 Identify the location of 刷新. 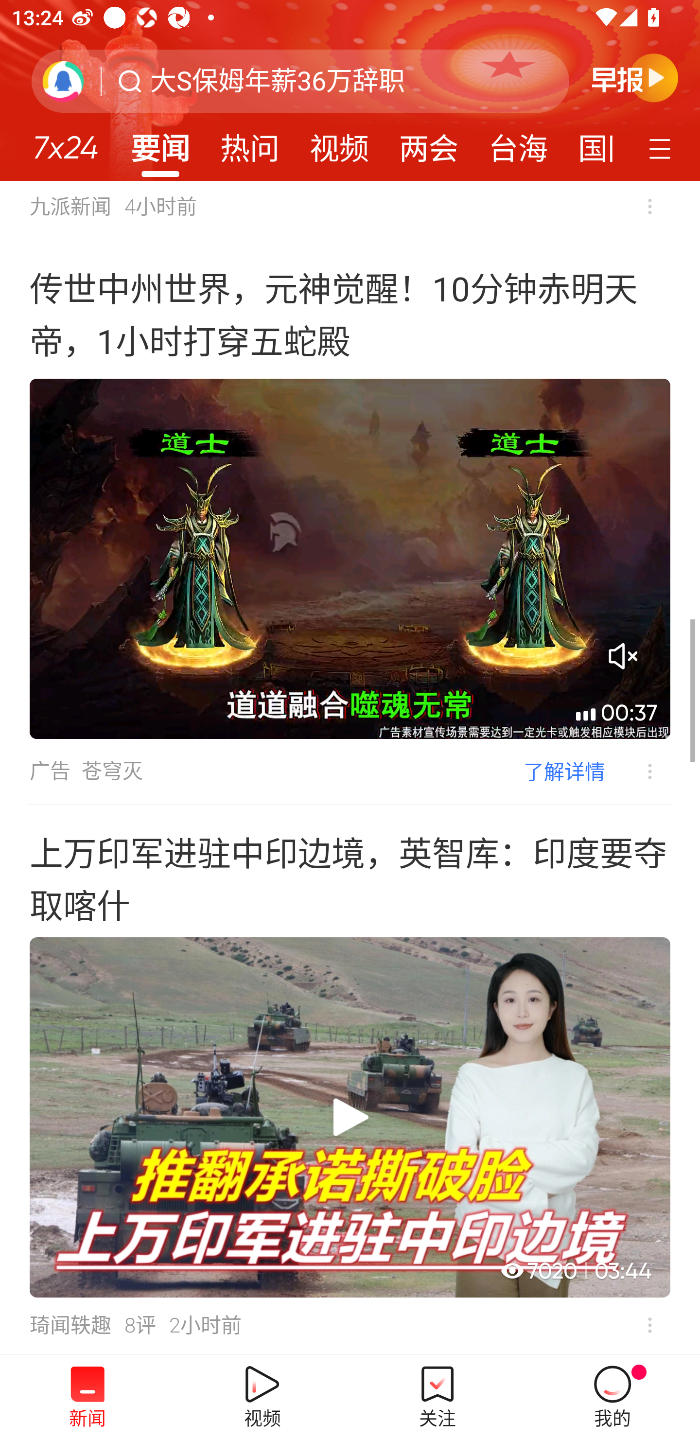
(63, 81).